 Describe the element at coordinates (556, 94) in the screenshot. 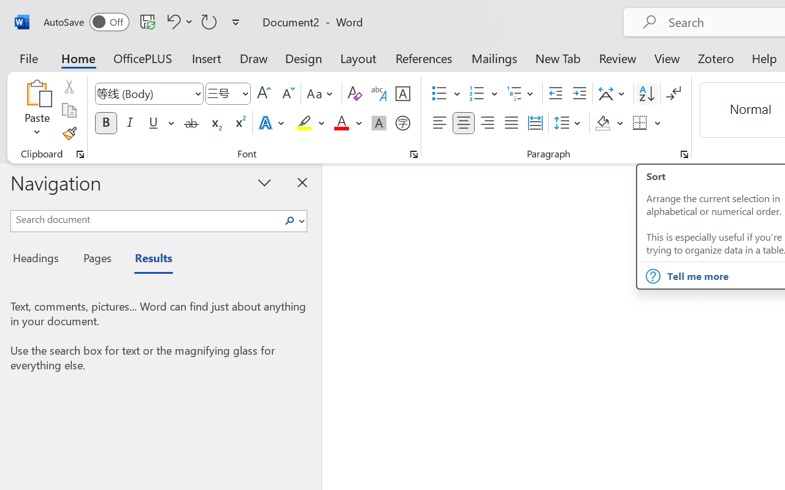

I see `Decrease Indent` at that location.